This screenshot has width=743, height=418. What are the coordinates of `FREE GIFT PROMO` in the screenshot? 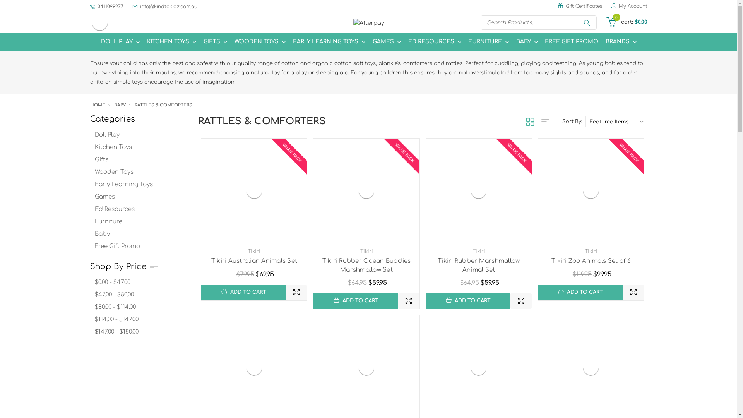 It's located at (571, 42).